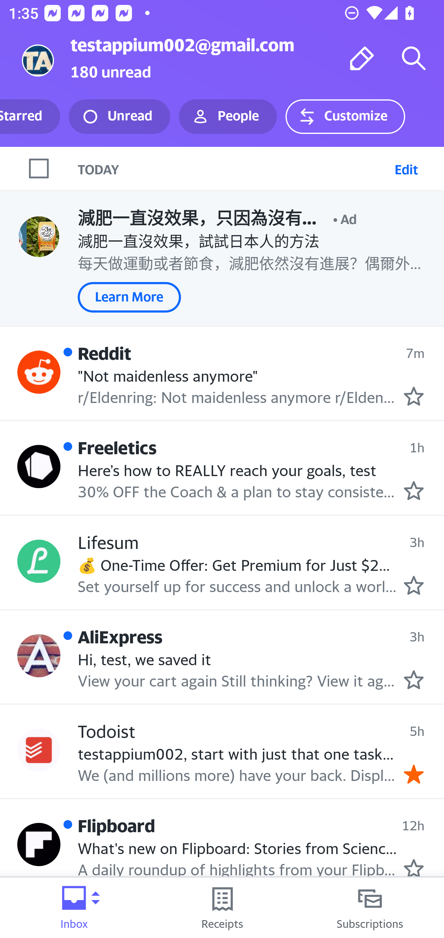 The width and height of the screenshot is (444, 938). I want to click on Profile
AliExpress, so click(39, 655).